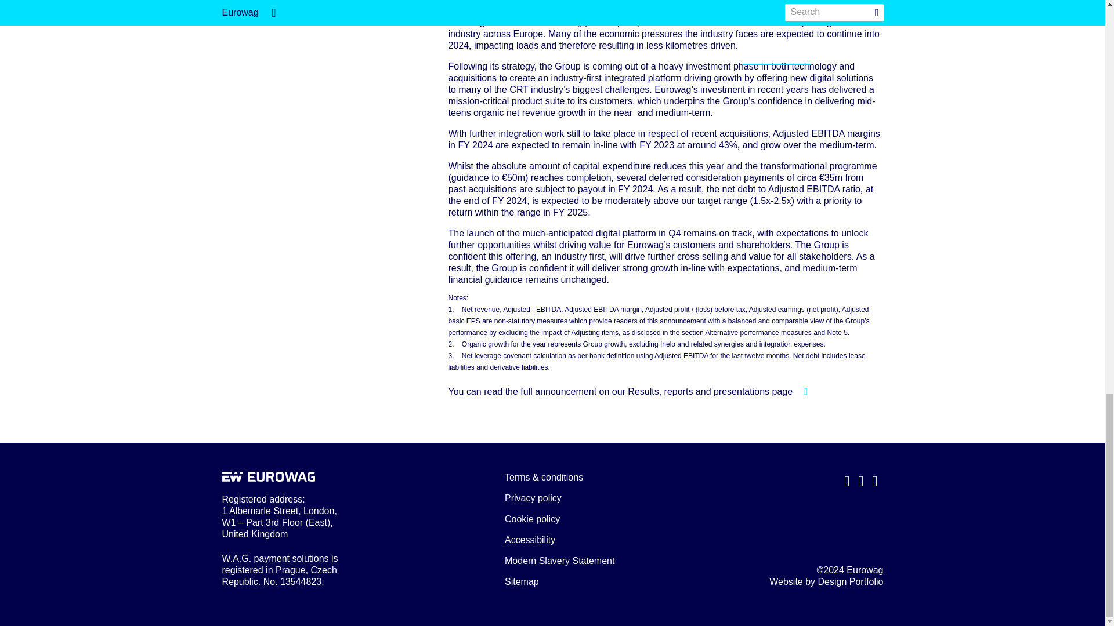  Describe the element at coordinates (875, 481) in the screenshot. I see `Youtube` at that location.